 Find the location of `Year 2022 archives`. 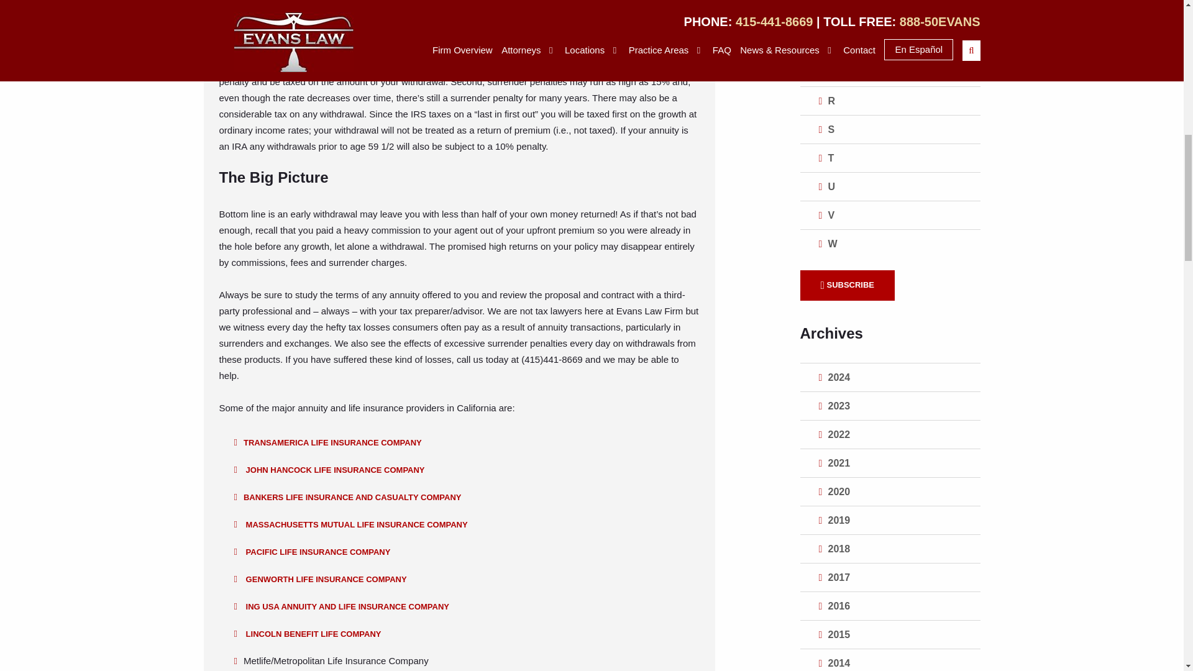

Year 2022 archives is located at coordinates (890, 435).